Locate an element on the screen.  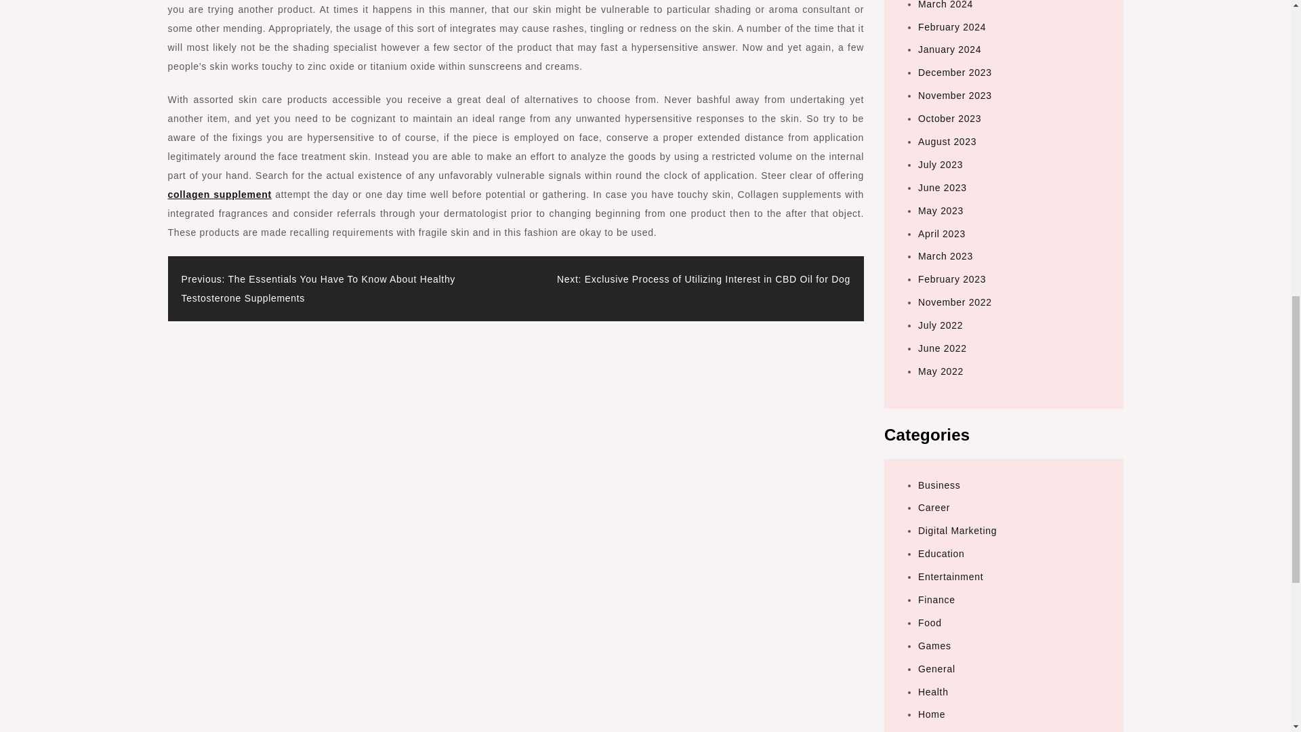
April 2023 is located at coordinates (942, 233).